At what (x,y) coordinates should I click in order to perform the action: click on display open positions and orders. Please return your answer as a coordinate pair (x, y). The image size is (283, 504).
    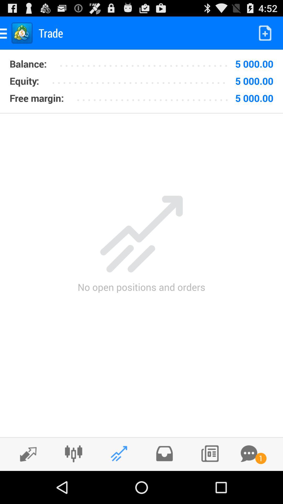
    Looking at the image, I should click on (119, 454).